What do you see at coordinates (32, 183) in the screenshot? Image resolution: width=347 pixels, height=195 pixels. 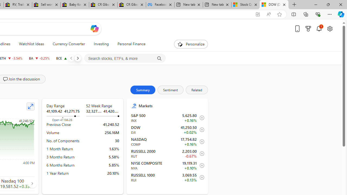 I see `AutomationID: finance_carousel_navi_right` at bounding box center [32, 183].